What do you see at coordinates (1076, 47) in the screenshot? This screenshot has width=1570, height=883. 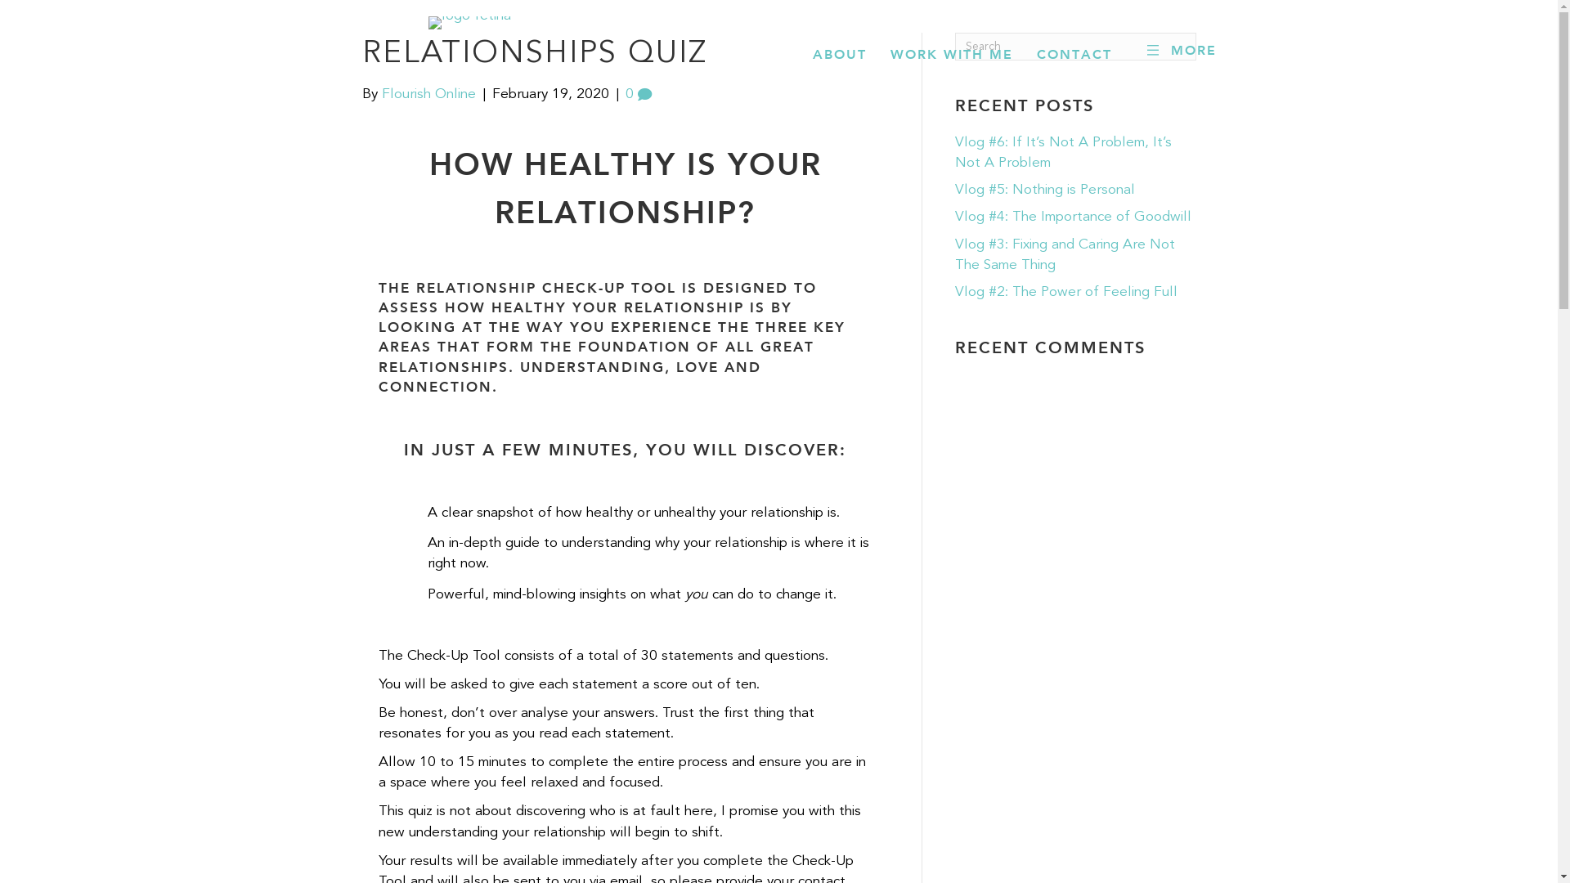 I see `Type and press Enter to search.` at bounding box center [1076, 47].